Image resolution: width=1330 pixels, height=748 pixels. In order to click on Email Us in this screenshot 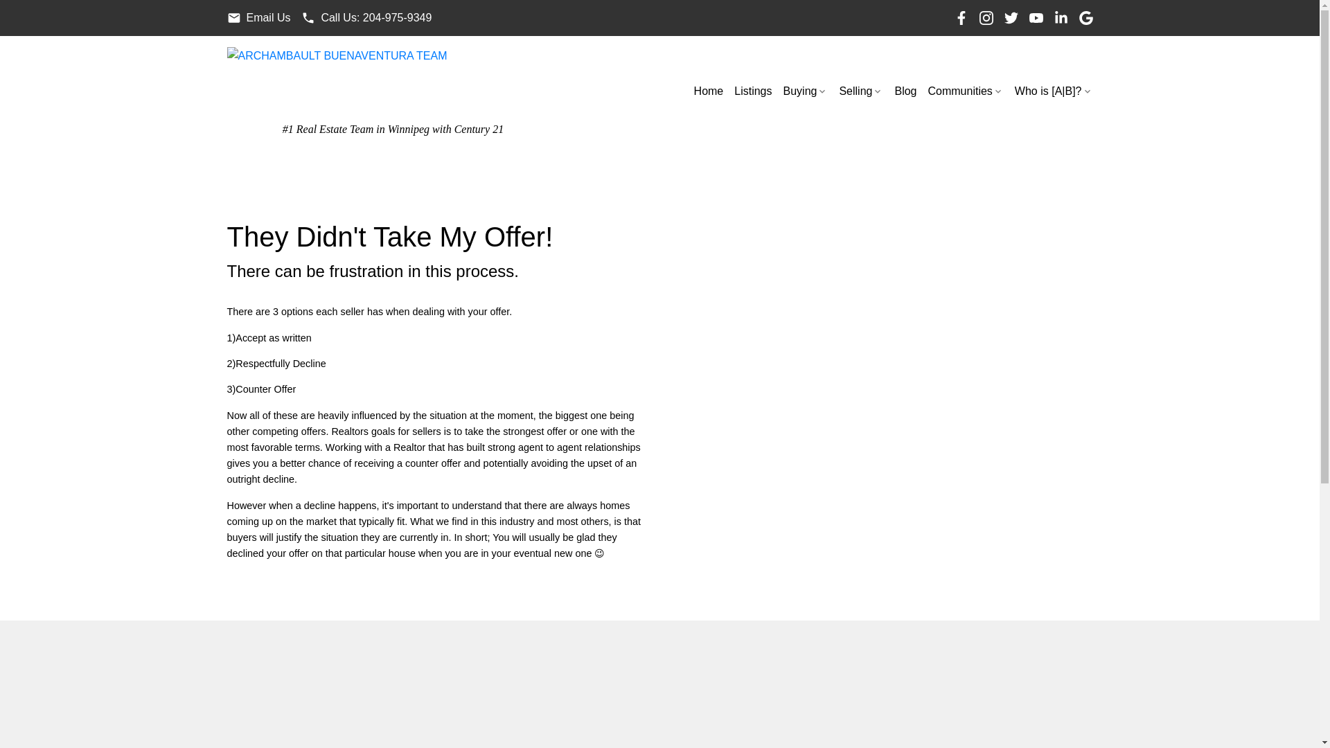, I will do `click(259, 18)`.